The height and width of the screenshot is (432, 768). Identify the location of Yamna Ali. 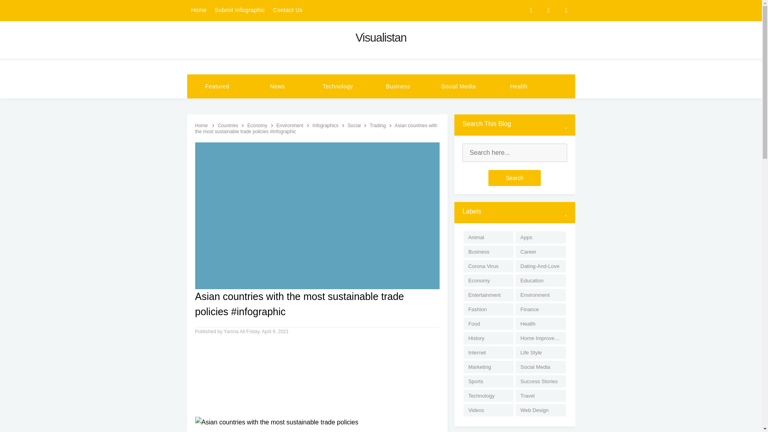
(234, 331).